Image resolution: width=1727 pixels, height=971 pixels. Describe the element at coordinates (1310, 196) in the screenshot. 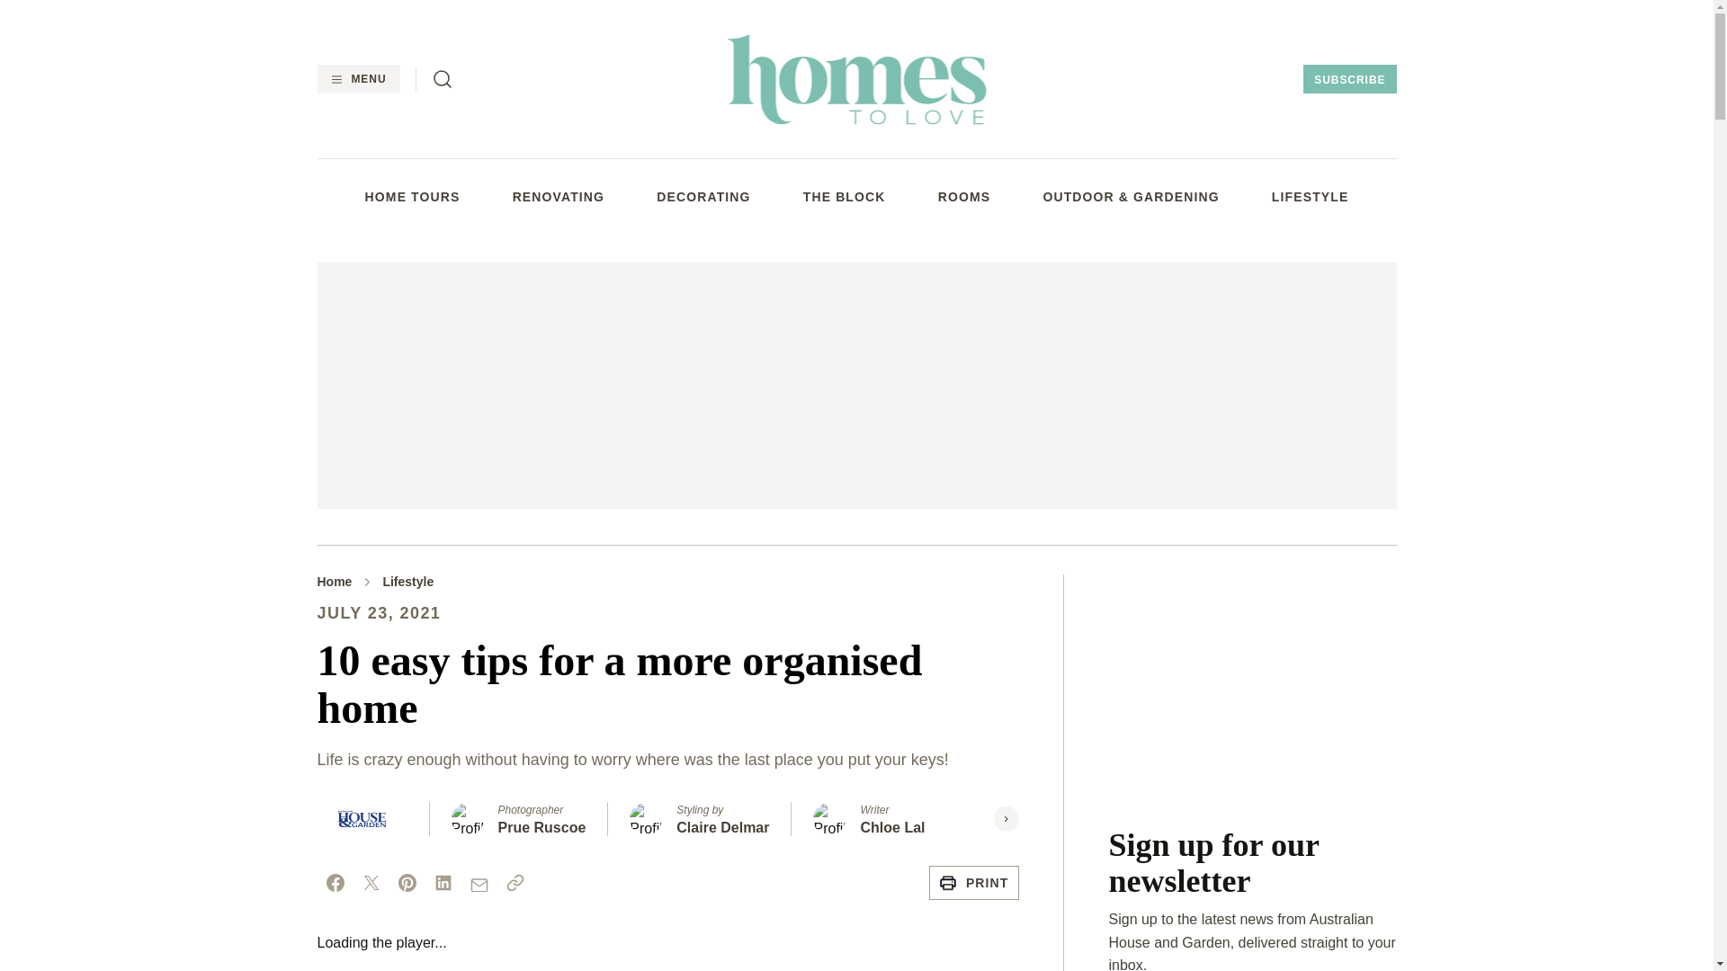

I see `LIFESTYLE` at that location.